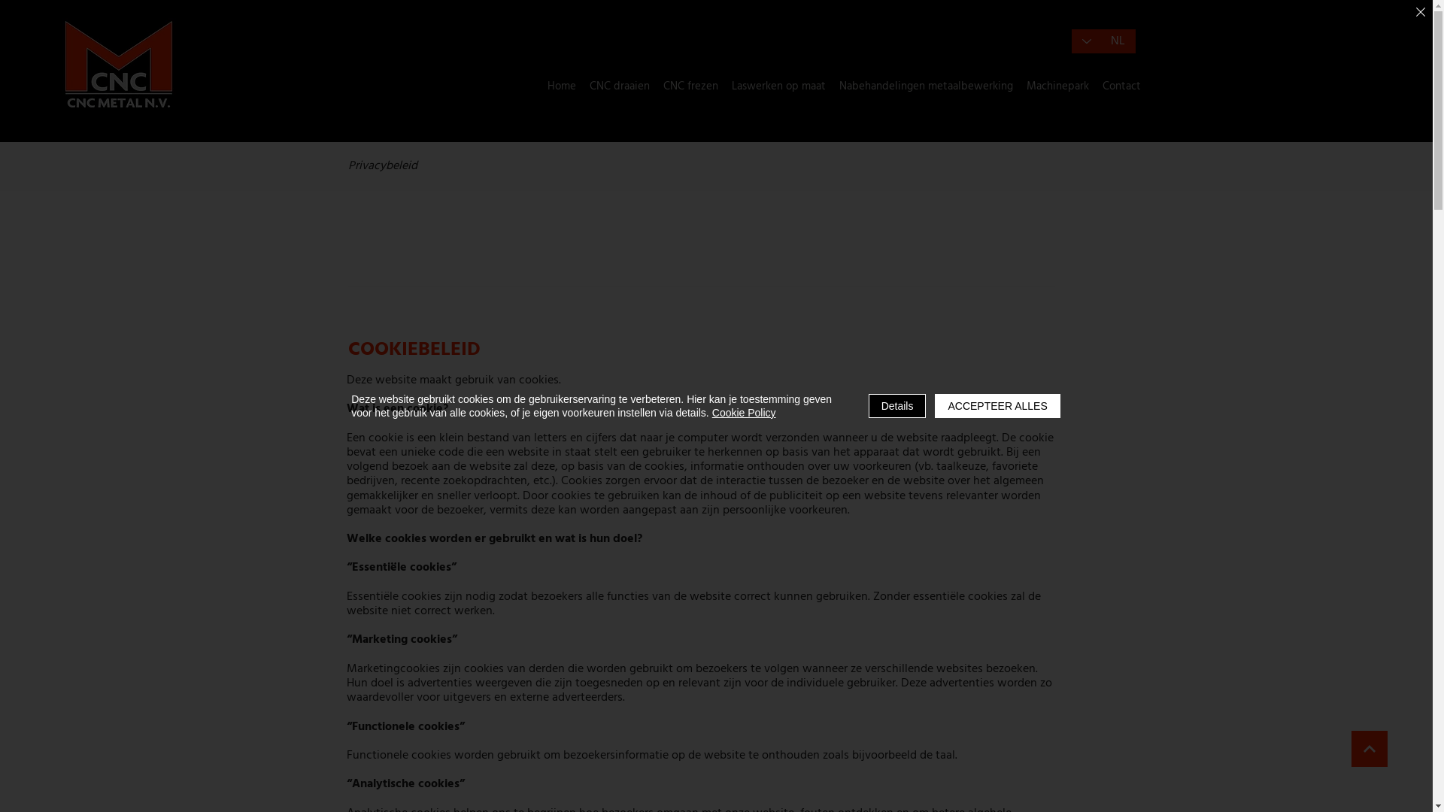 This screenshot has height=812, width=1444. Describe the element at coordinates (1057, 86) in the screenshot. I see `Machinepark` at that location.